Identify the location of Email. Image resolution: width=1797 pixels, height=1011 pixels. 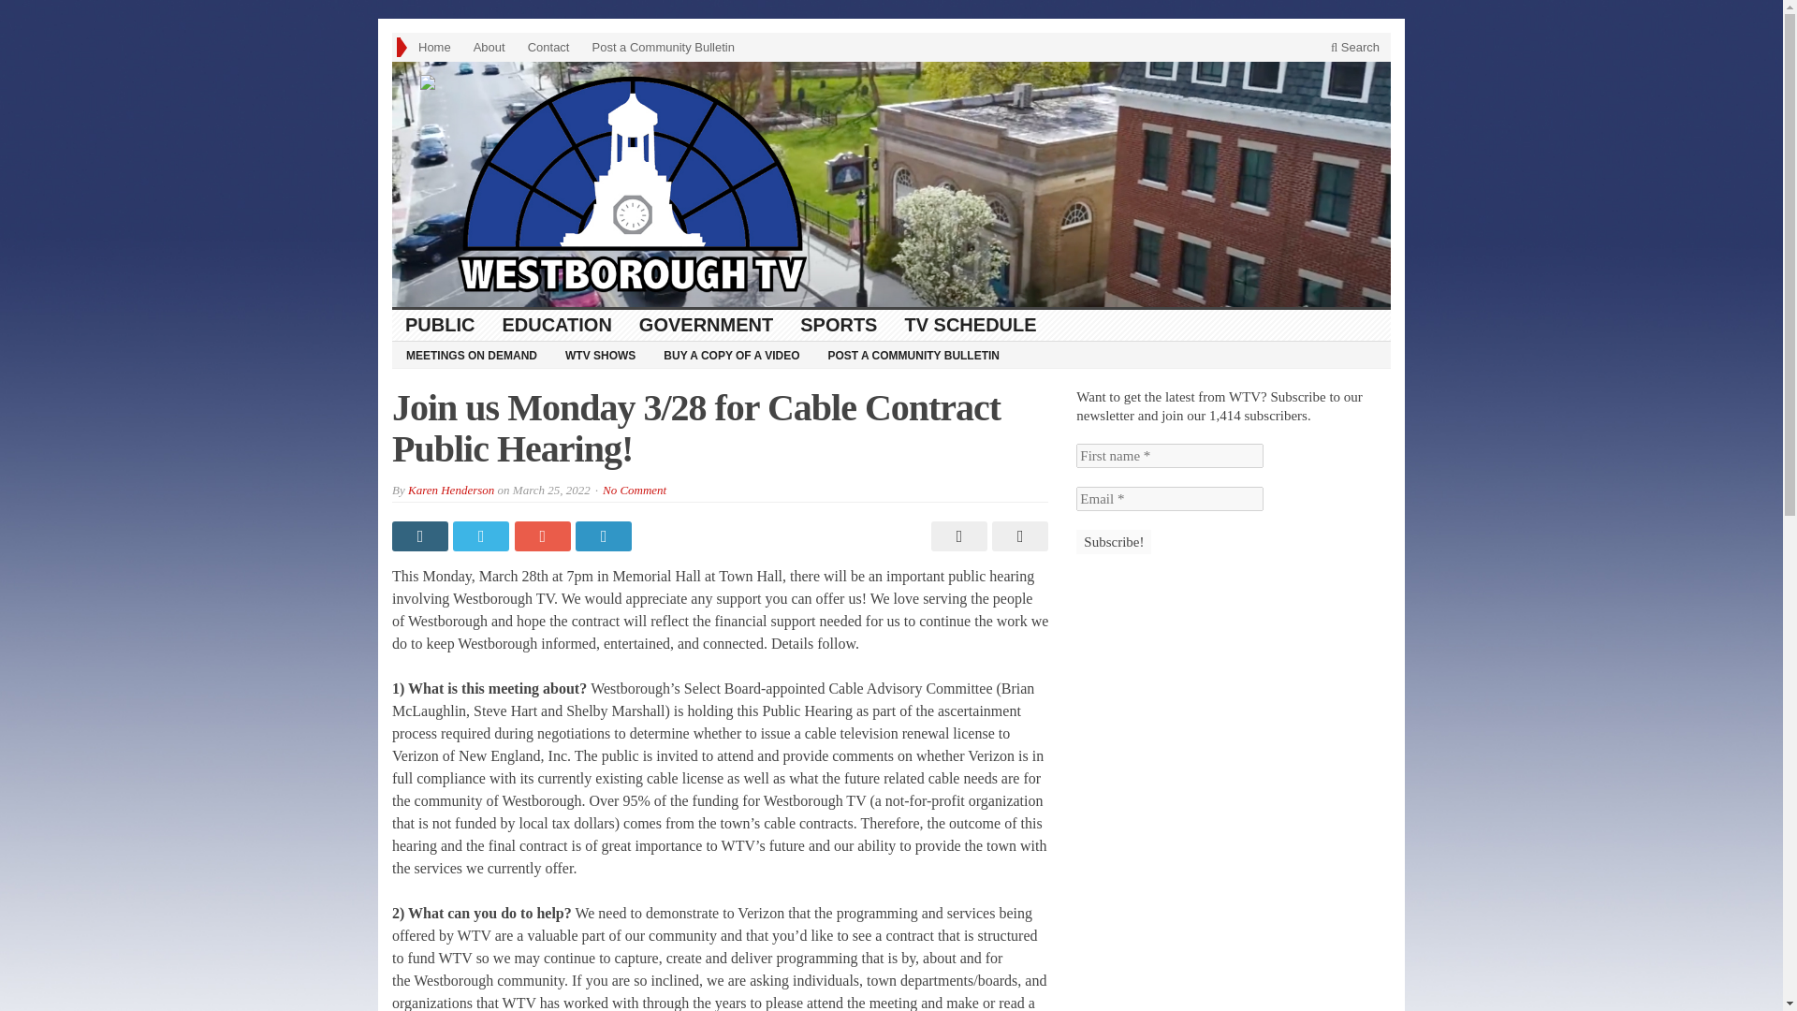
(1170, 498).